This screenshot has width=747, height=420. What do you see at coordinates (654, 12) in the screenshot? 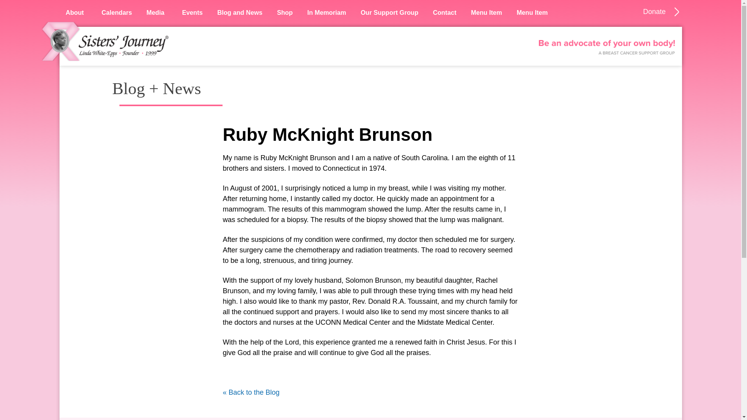
I see `Donate` at bounding box center [654, 12].